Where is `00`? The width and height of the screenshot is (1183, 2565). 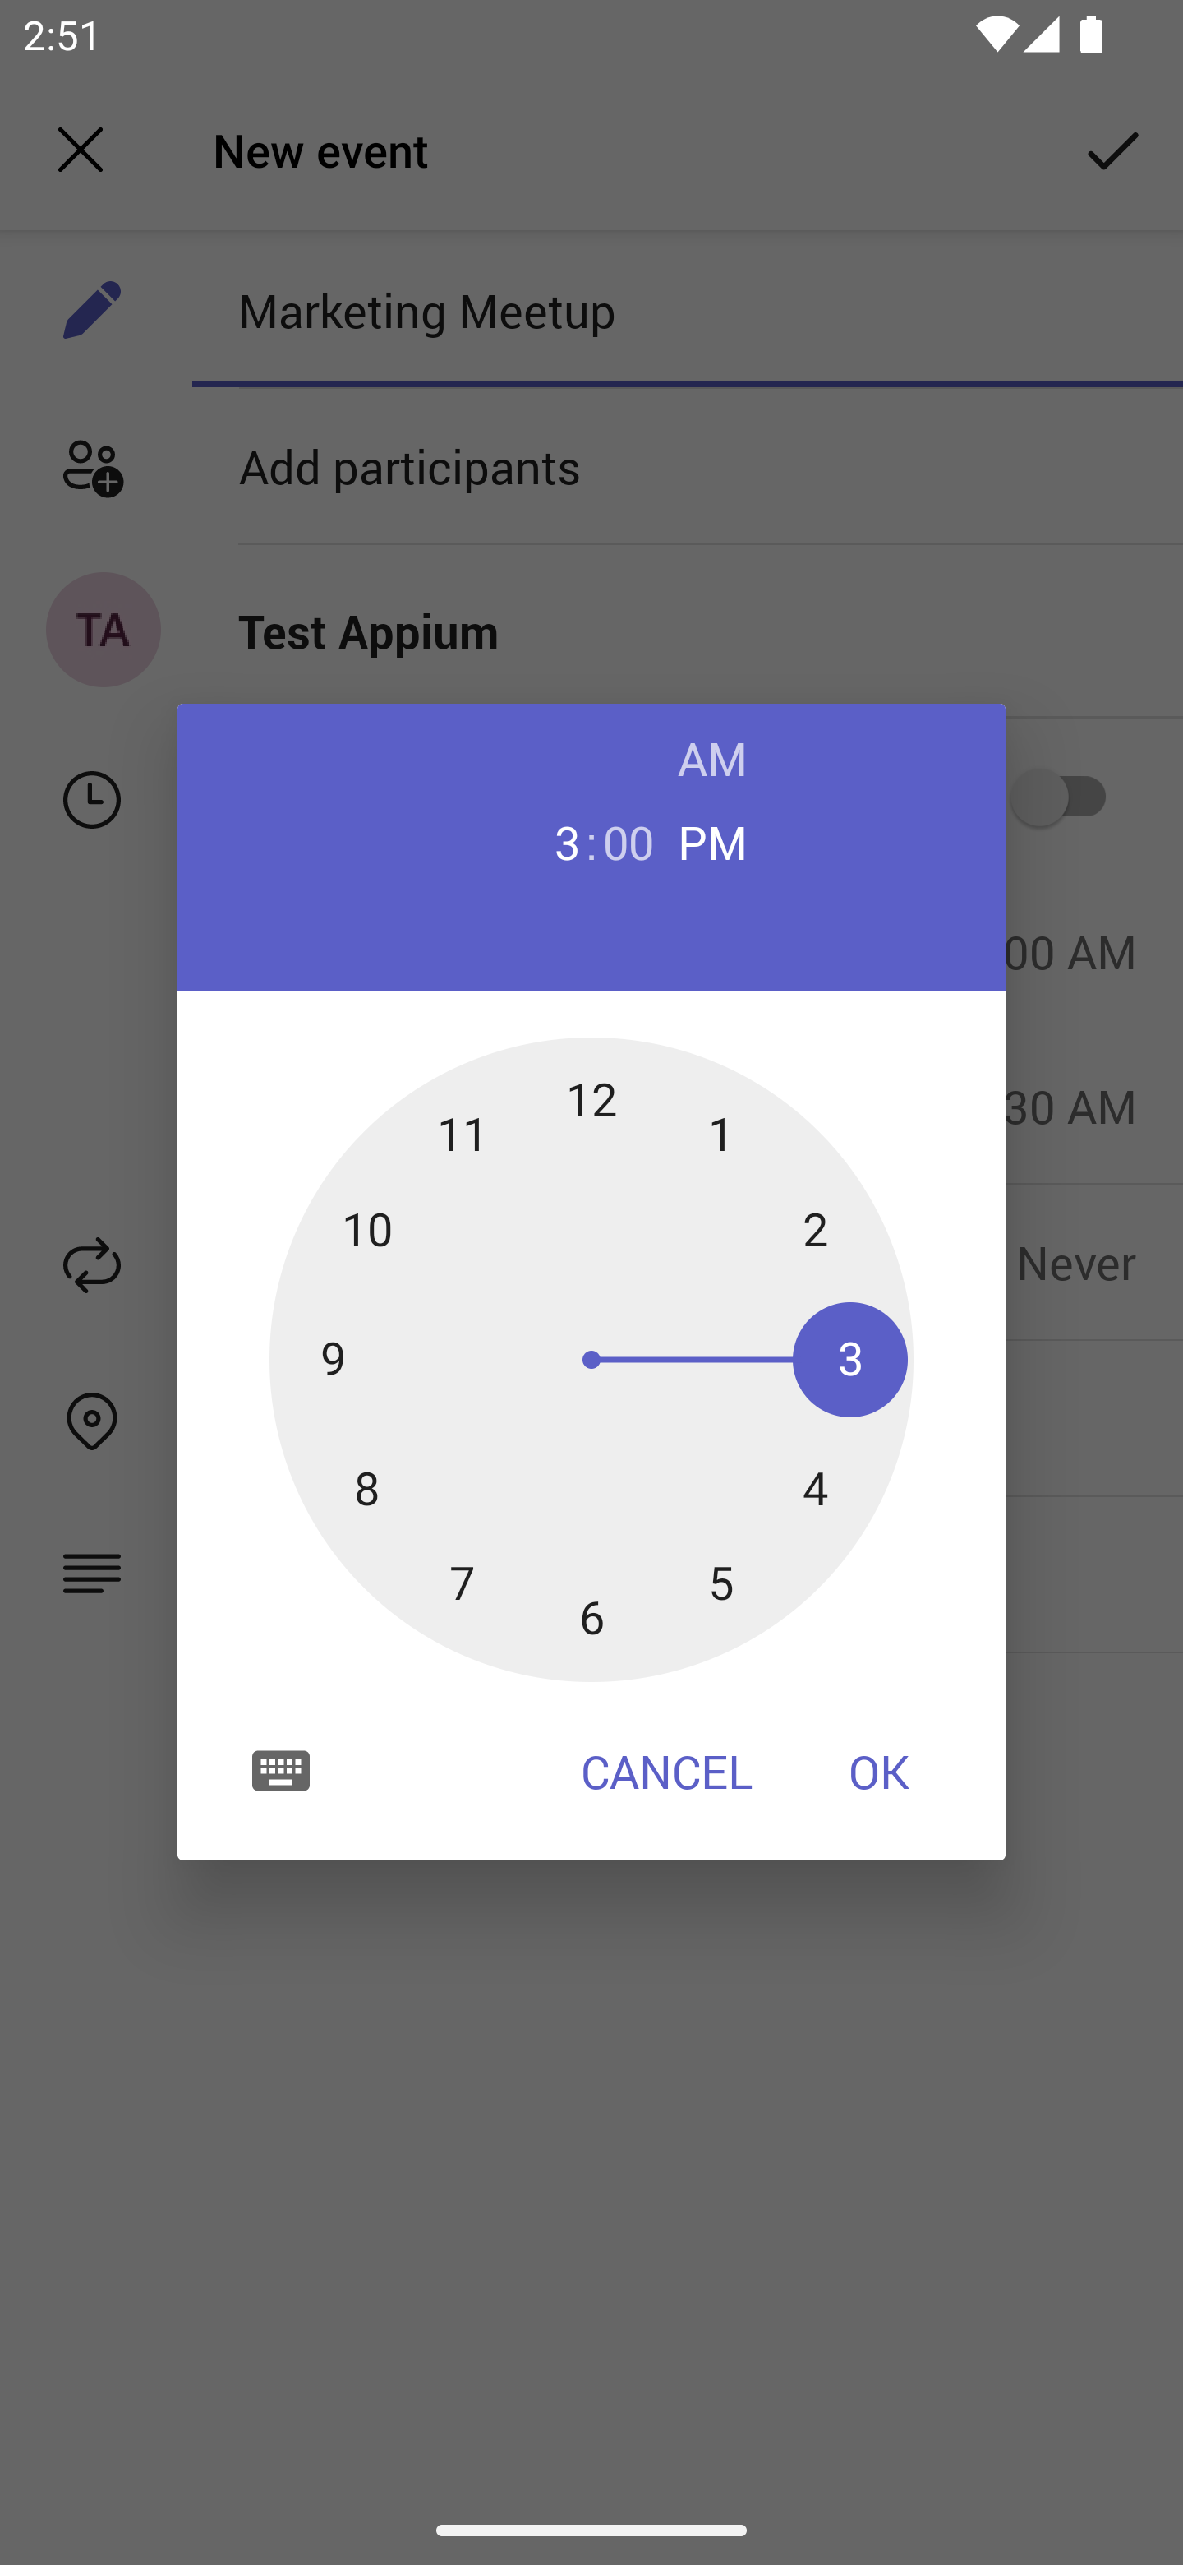
00 is located at coordinates (628, 840).